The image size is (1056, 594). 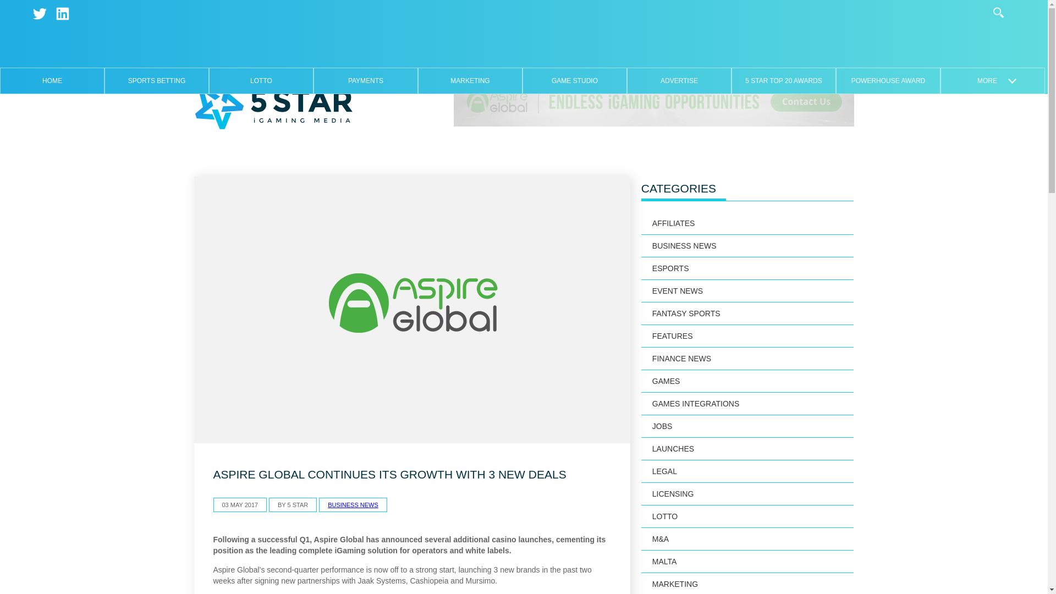 I want to click on SPORTS BETTING, so click(x=156, y=80).